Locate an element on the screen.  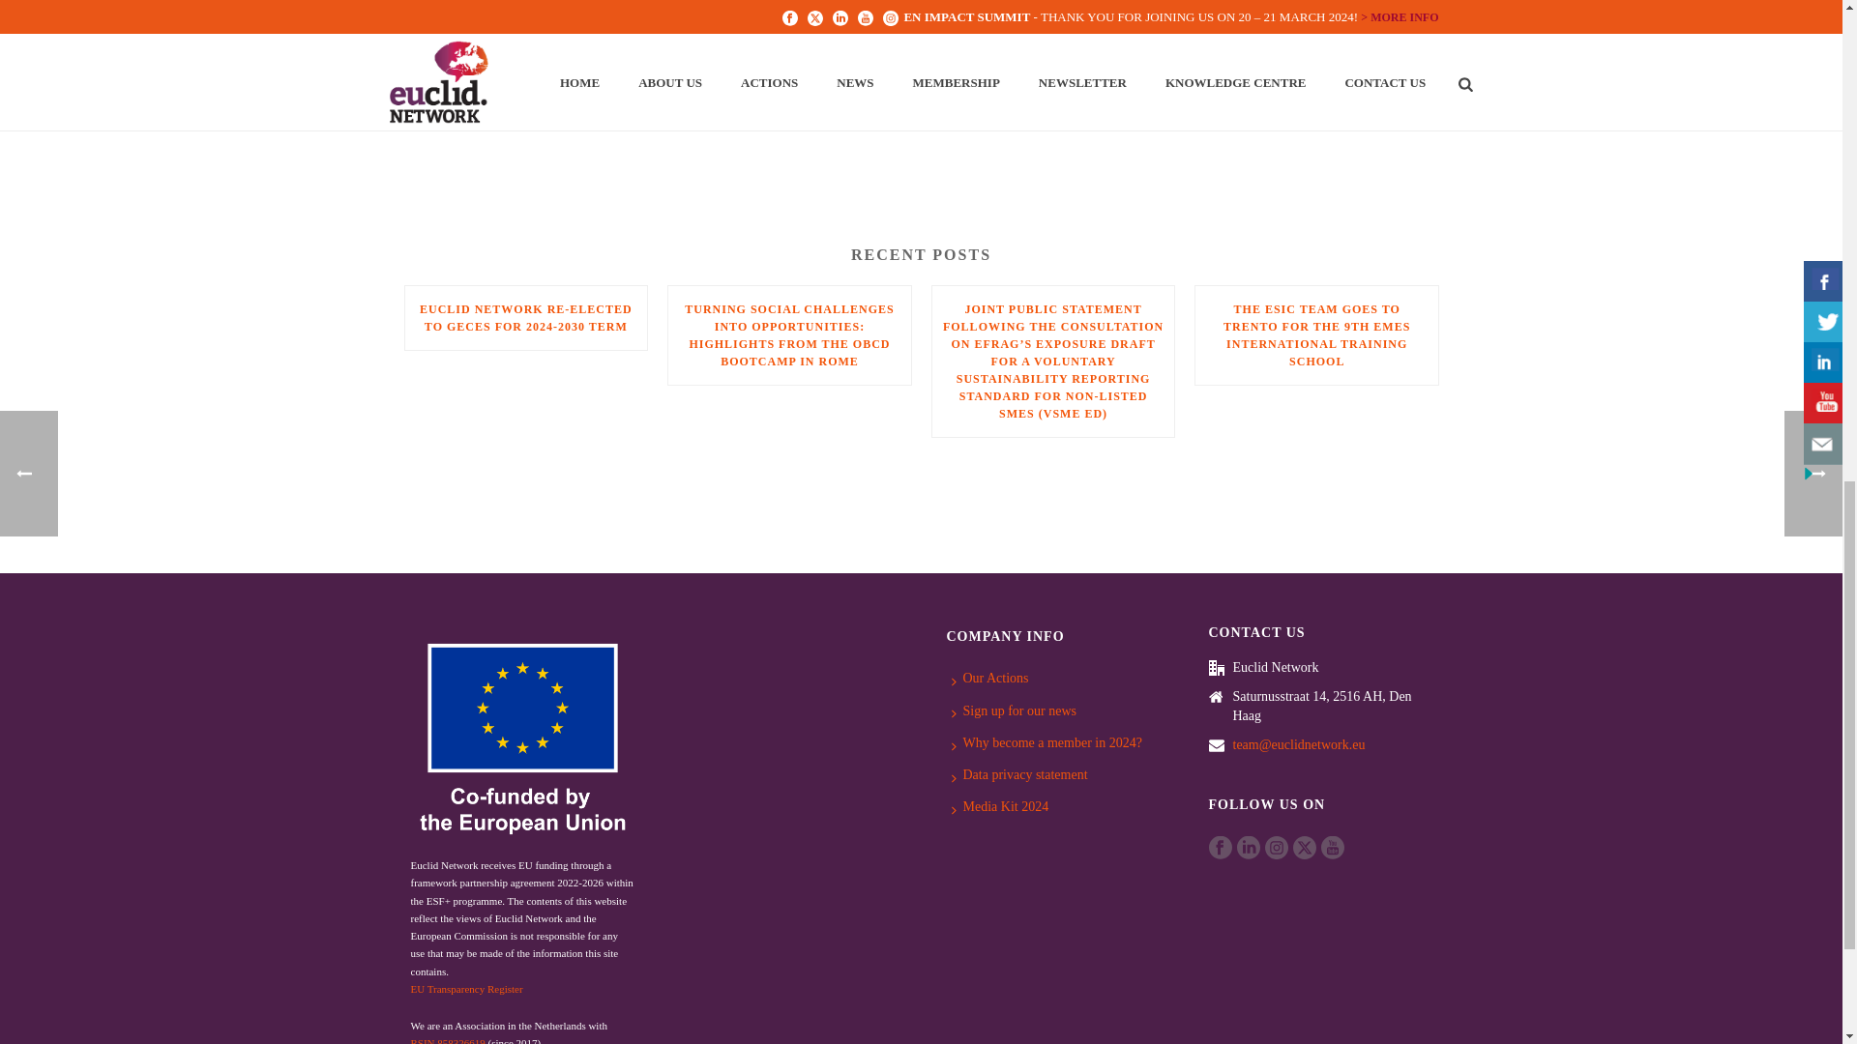
Follow Us on facebook is located at coordinates (1221, 847).